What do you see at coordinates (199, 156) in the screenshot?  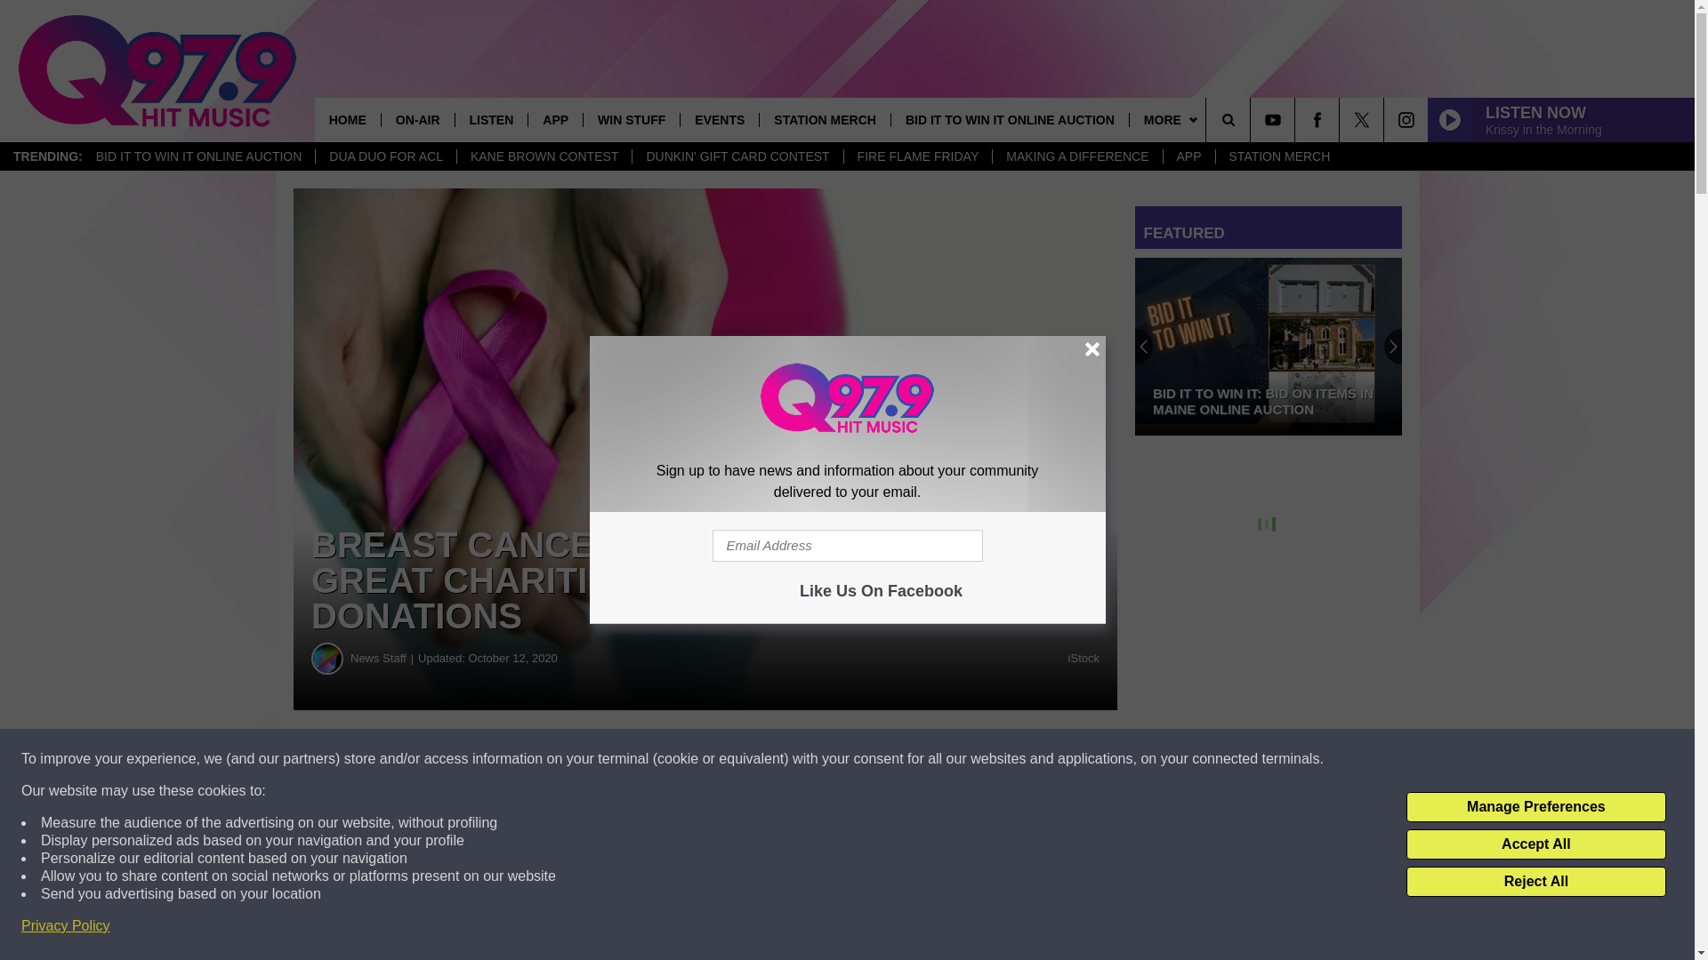 I see `BID IT TO WIN IT ONLINE AUCTION` at bounding box center [199, 156].